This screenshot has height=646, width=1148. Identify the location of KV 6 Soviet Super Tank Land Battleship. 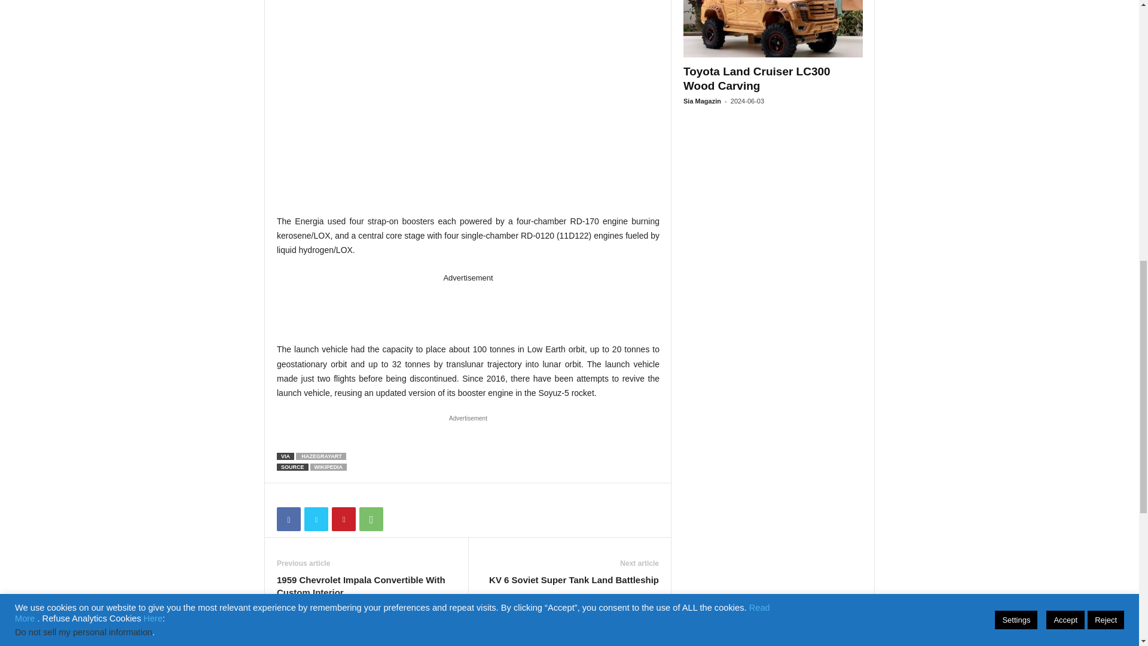
(574, 580).